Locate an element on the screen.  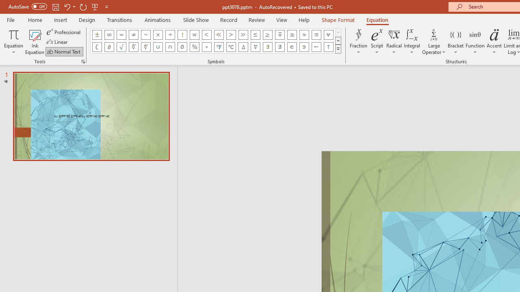
Equation Symbol Element Of is located at coordinates (292, 47).